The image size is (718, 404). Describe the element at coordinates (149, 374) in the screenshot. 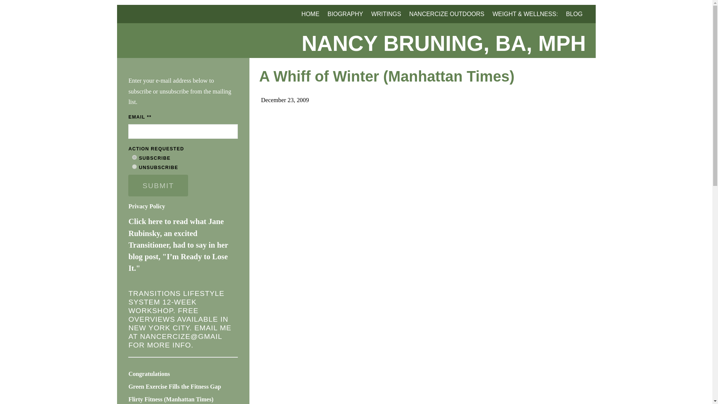

I see `Congratulations` at that location.